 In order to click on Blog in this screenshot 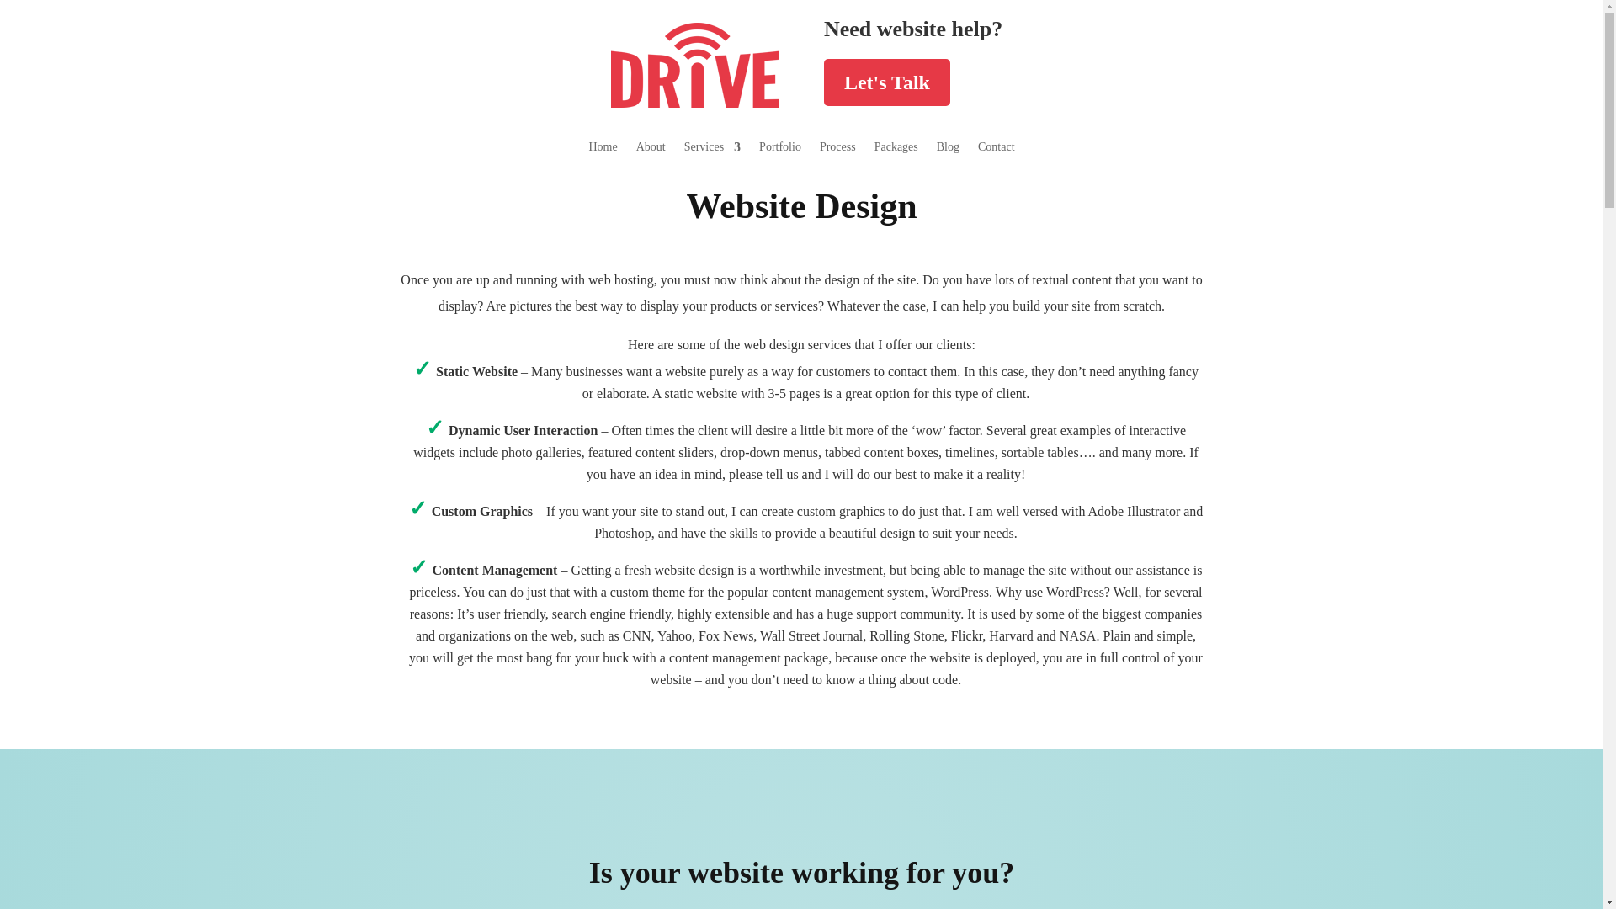, I will do `click(948, 151)`.